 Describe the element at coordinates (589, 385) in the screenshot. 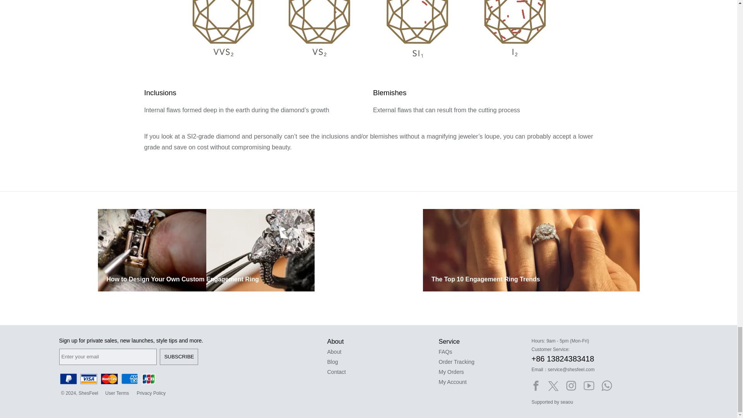

I see `Youtube` at that location.